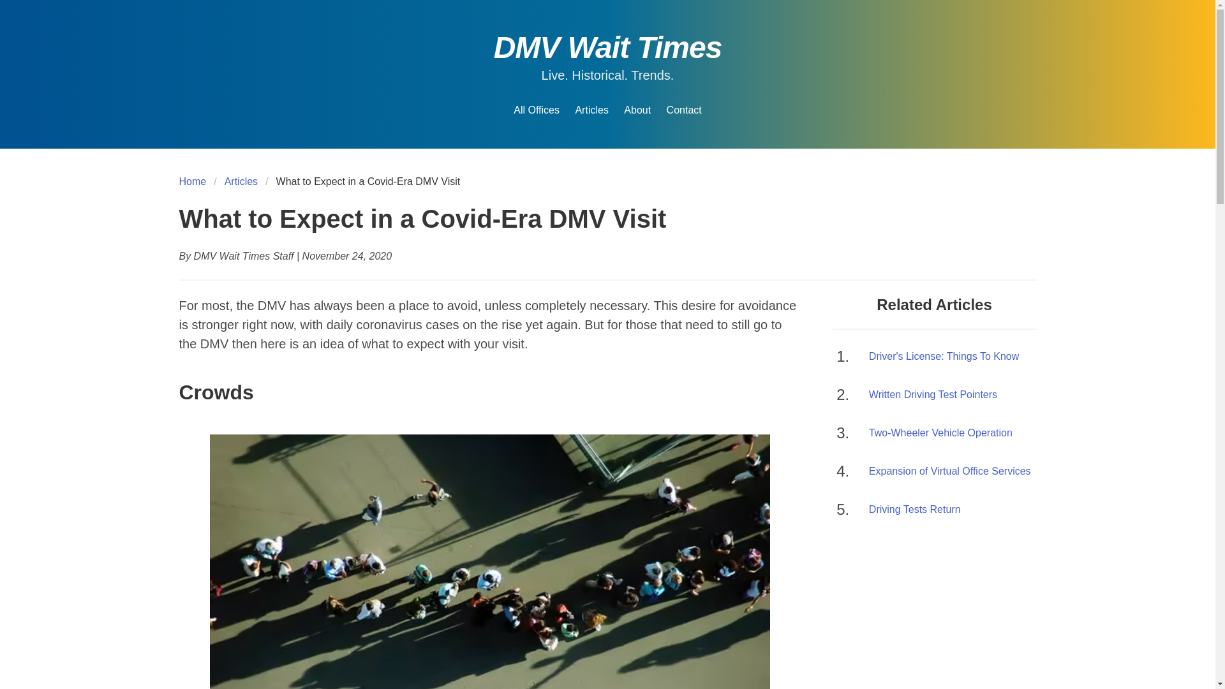  I want to click on All Offices, so click(536, 110).